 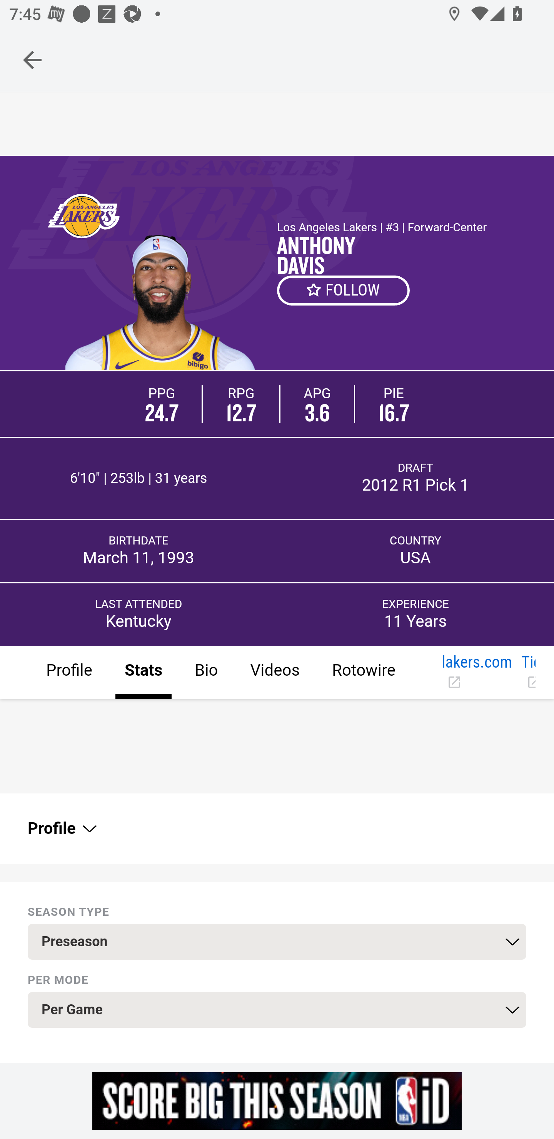 What do you see at coordinates (32, 60) in the screenshot?
I see `Navigate up` at bounding box center [32, 60].